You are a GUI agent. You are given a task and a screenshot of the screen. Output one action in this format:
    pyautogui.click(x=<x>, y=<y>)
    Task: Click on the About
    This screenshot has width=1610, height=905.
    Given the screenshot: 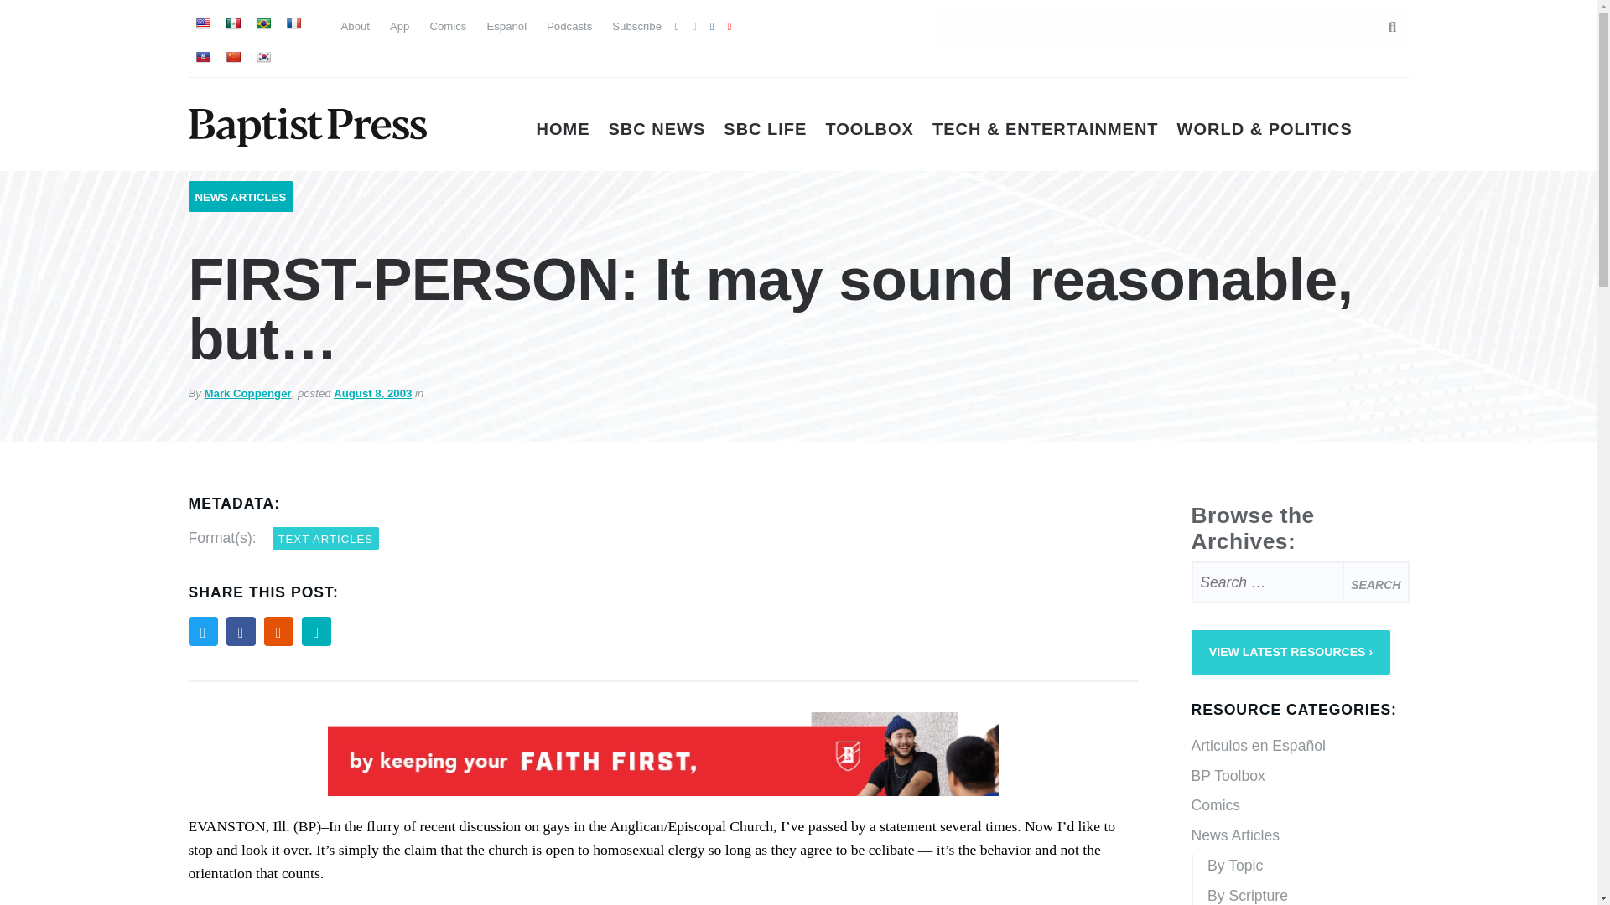 What is the action you would take?
    pyautogui.click(x=354, y=25)
    